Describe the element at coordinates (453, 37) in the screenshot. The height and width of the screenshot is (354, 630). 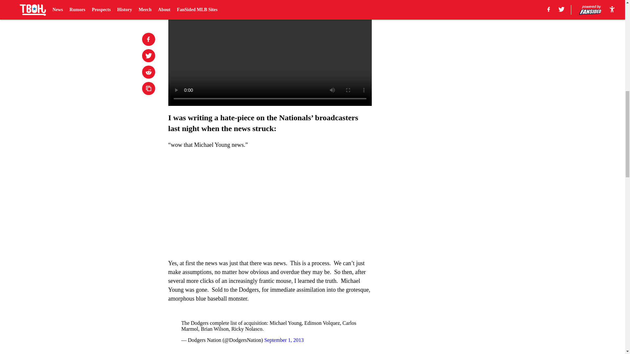
I see `3rd party ad content` at that location.